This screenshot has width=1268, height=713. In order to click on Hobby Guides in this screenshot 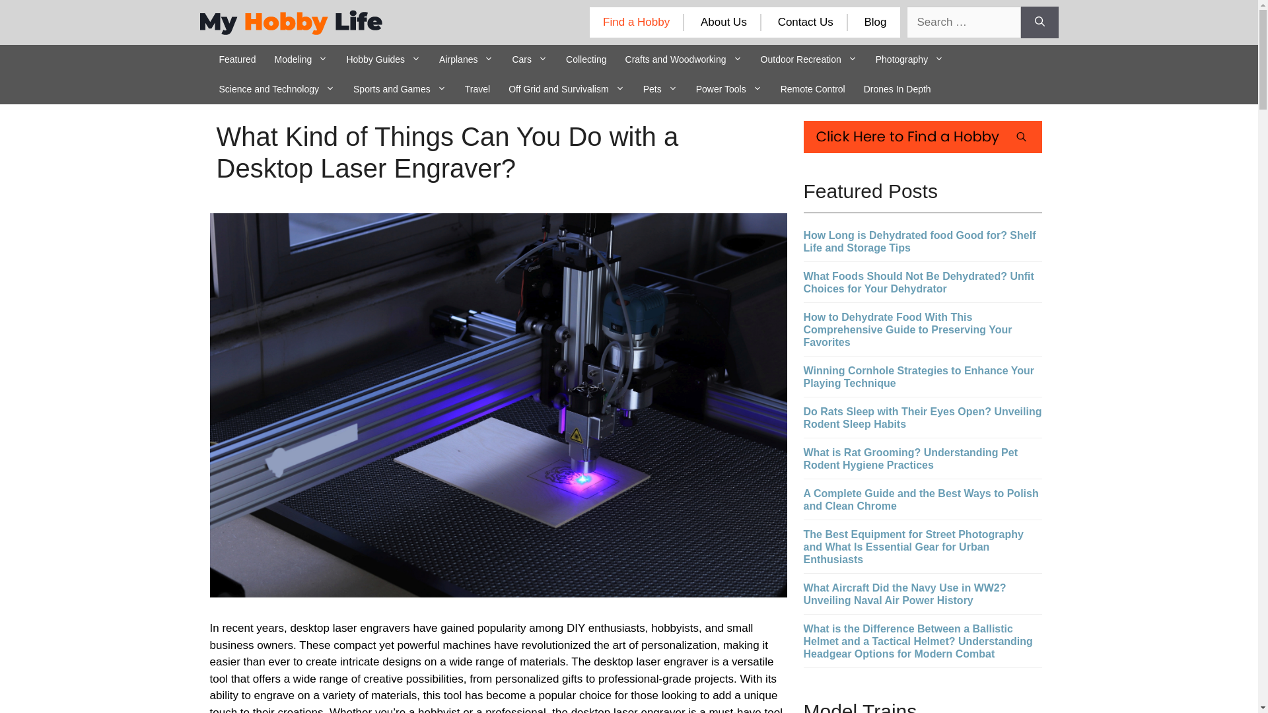, I will do `click(383, 59)`.